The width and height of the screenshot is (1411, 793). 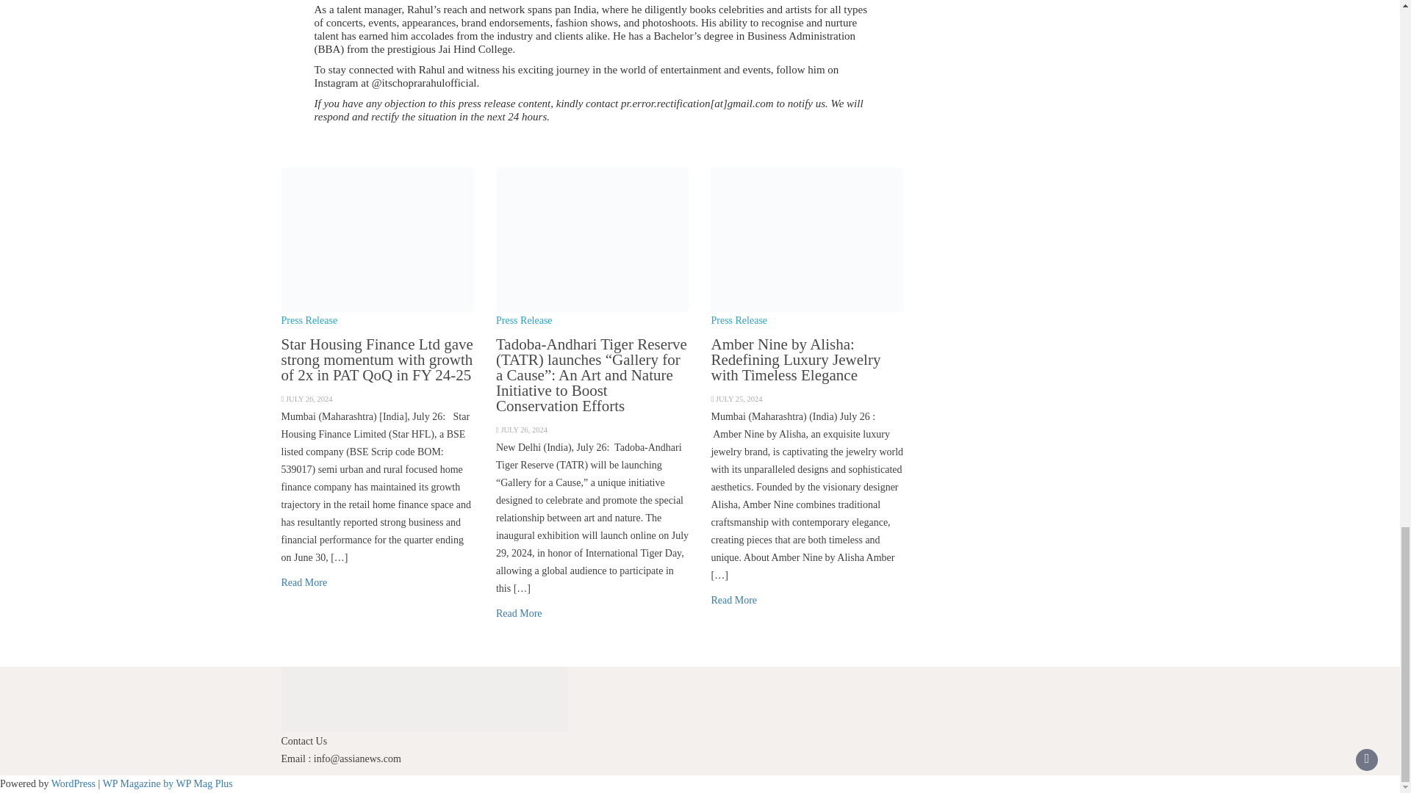 I want to click on Read More, so click(x=304, y=583).